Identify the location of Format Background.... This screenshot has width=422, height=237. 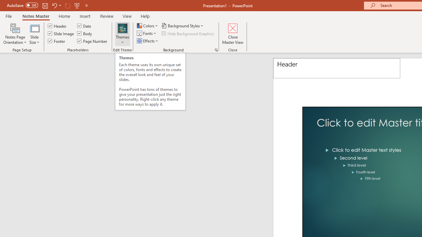
(216, 50).